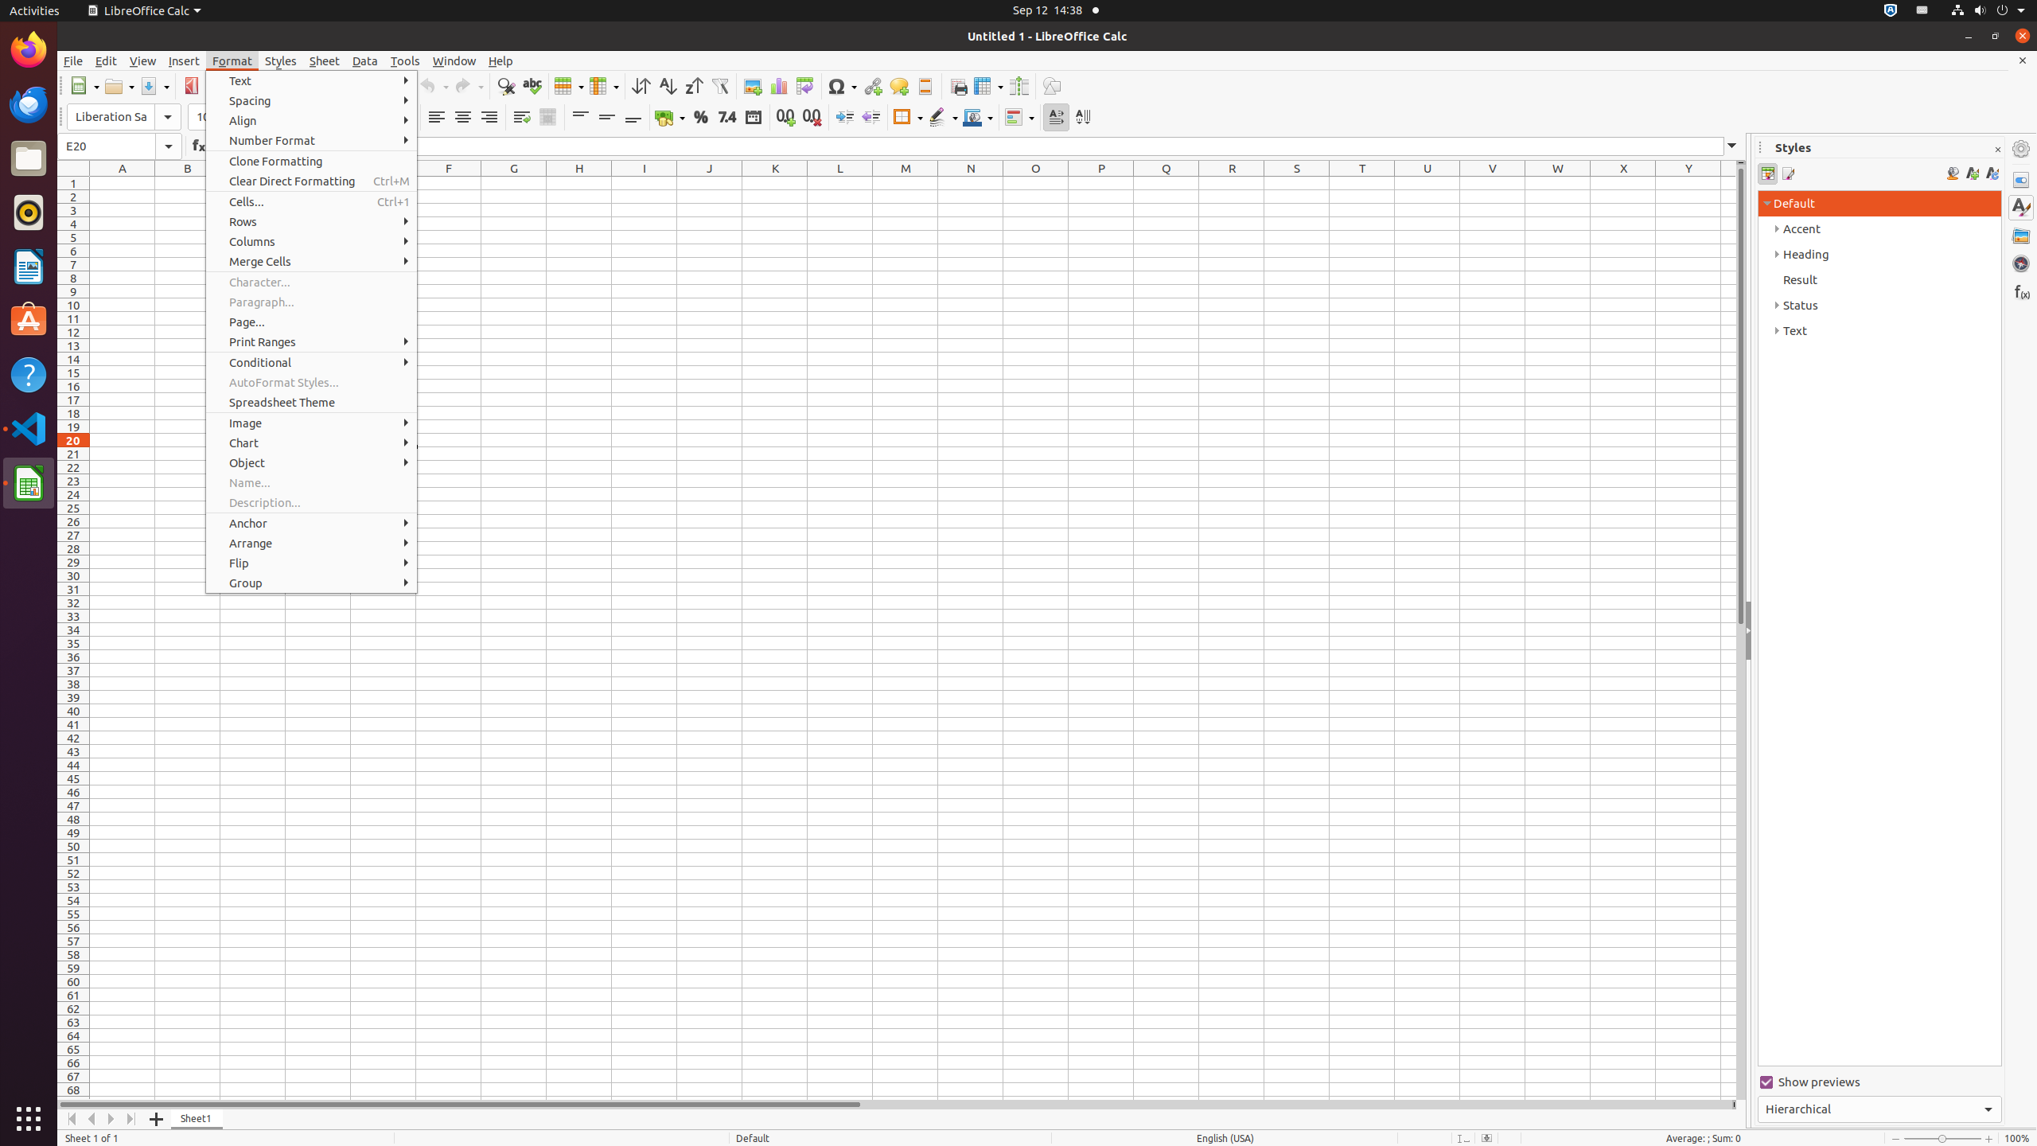 The height and width of the screenshot is (1146, 2037). What do you see at coordinates (514, 183) in the screenshot?
I see `G1` at bounding box center [514, 183].